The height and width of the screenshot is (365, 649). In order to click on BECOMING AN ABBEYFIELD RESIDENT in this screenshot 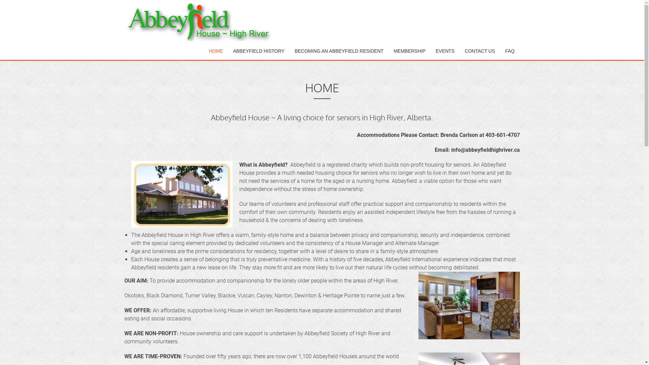, I will do `click(339, 51)`.